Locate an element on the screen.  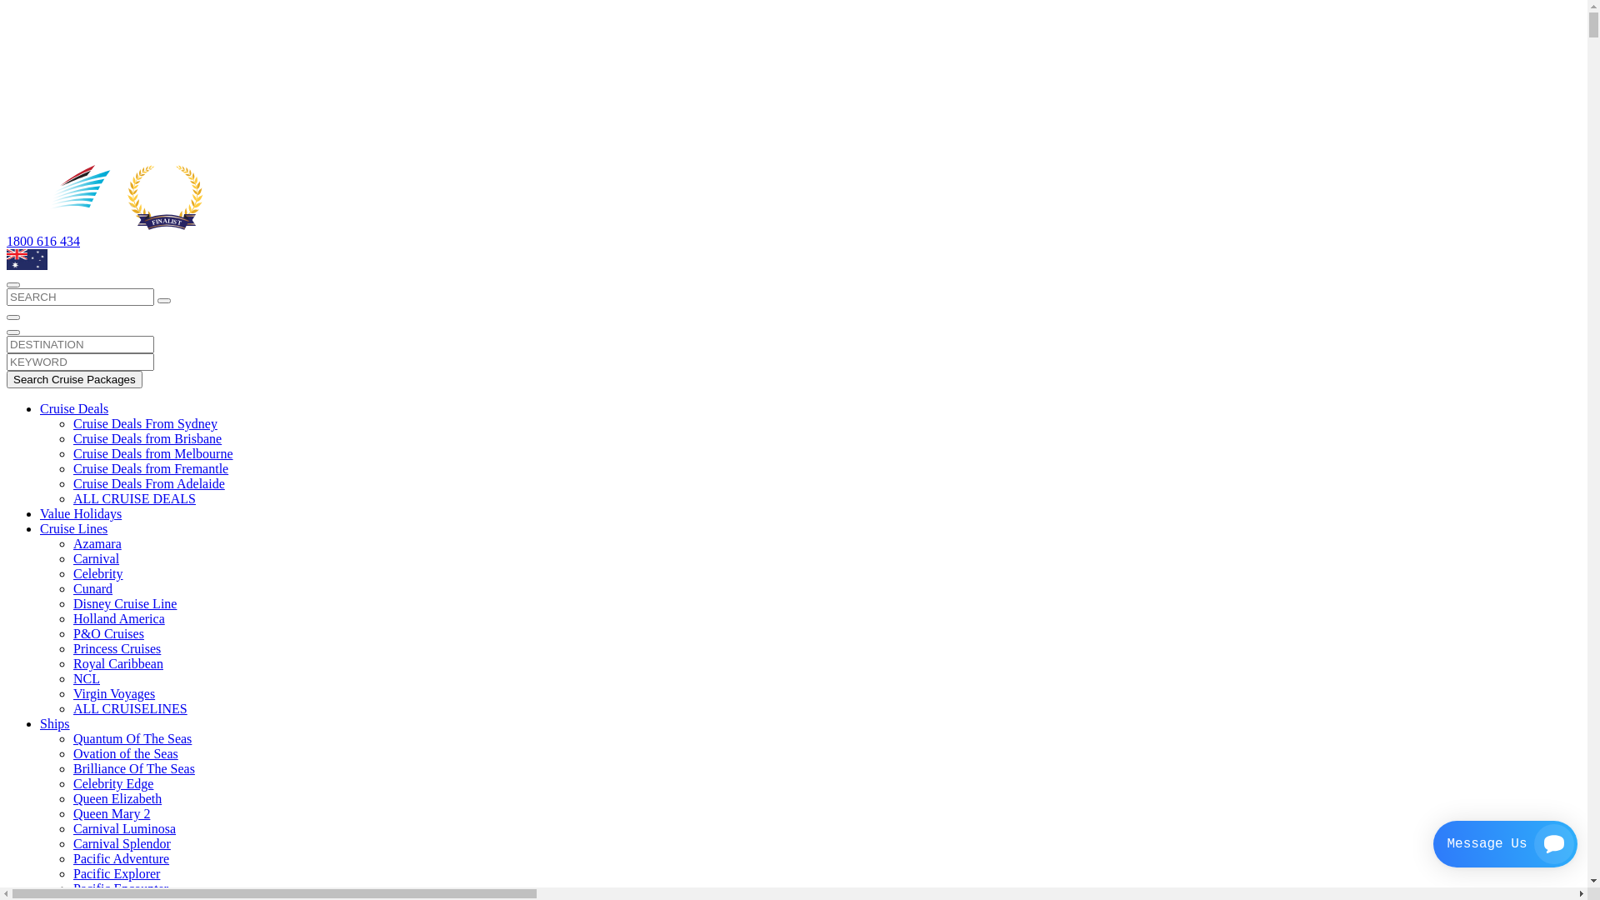
Cruise Deals From Adelaide is located at coordinates (149, 483).